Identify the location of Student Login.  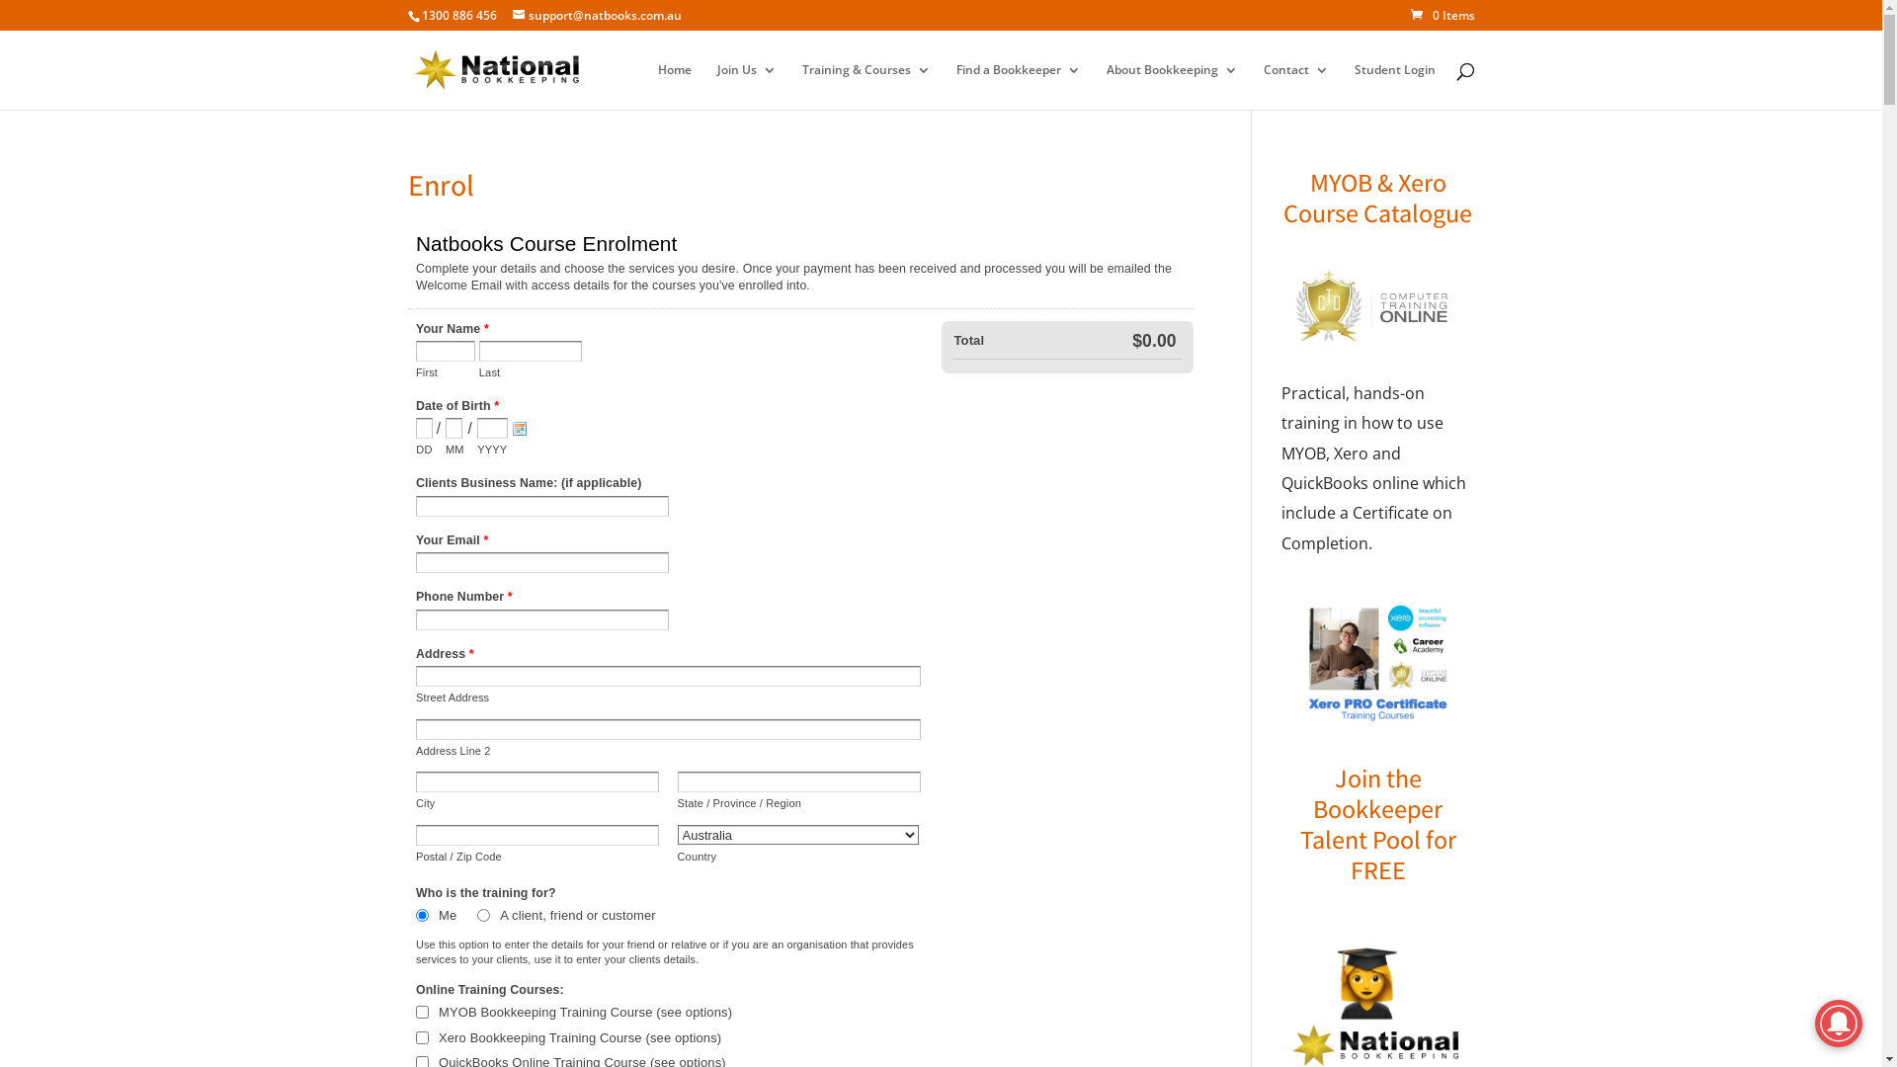
(1394, 87).